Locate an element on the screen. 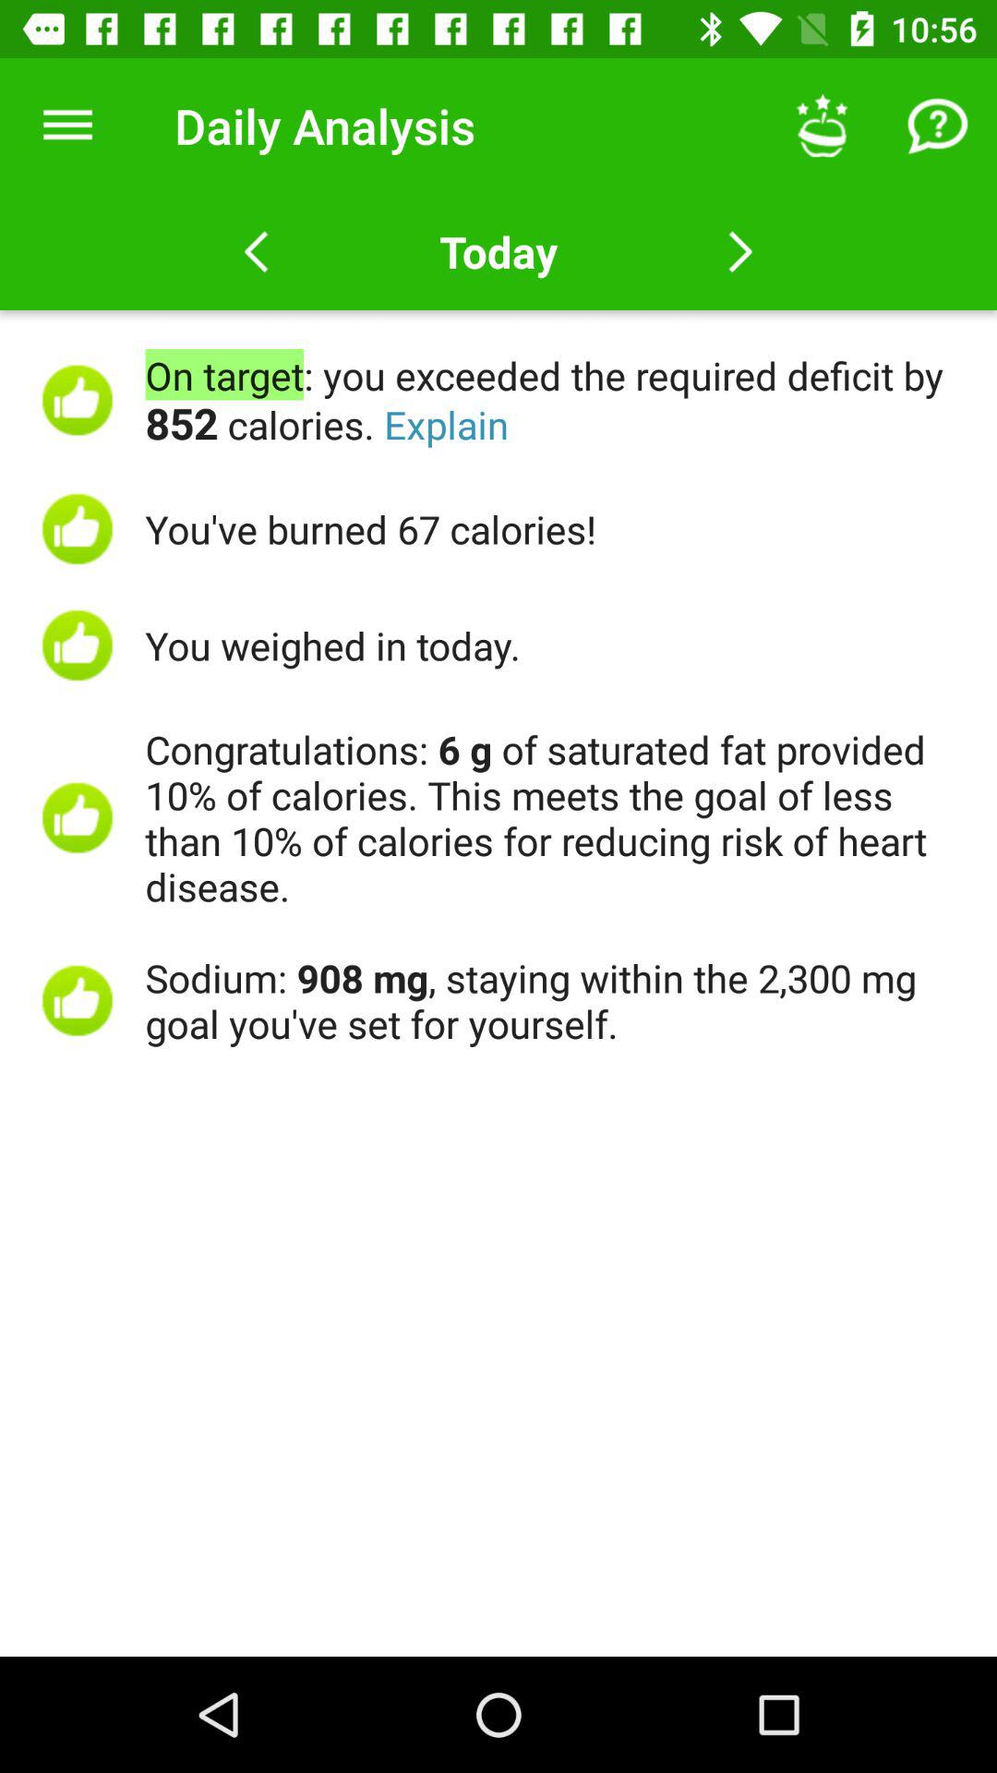 The width and height of the screenshot is (997, 1773). press item above the on target you item is located at coordinates (938, 126).